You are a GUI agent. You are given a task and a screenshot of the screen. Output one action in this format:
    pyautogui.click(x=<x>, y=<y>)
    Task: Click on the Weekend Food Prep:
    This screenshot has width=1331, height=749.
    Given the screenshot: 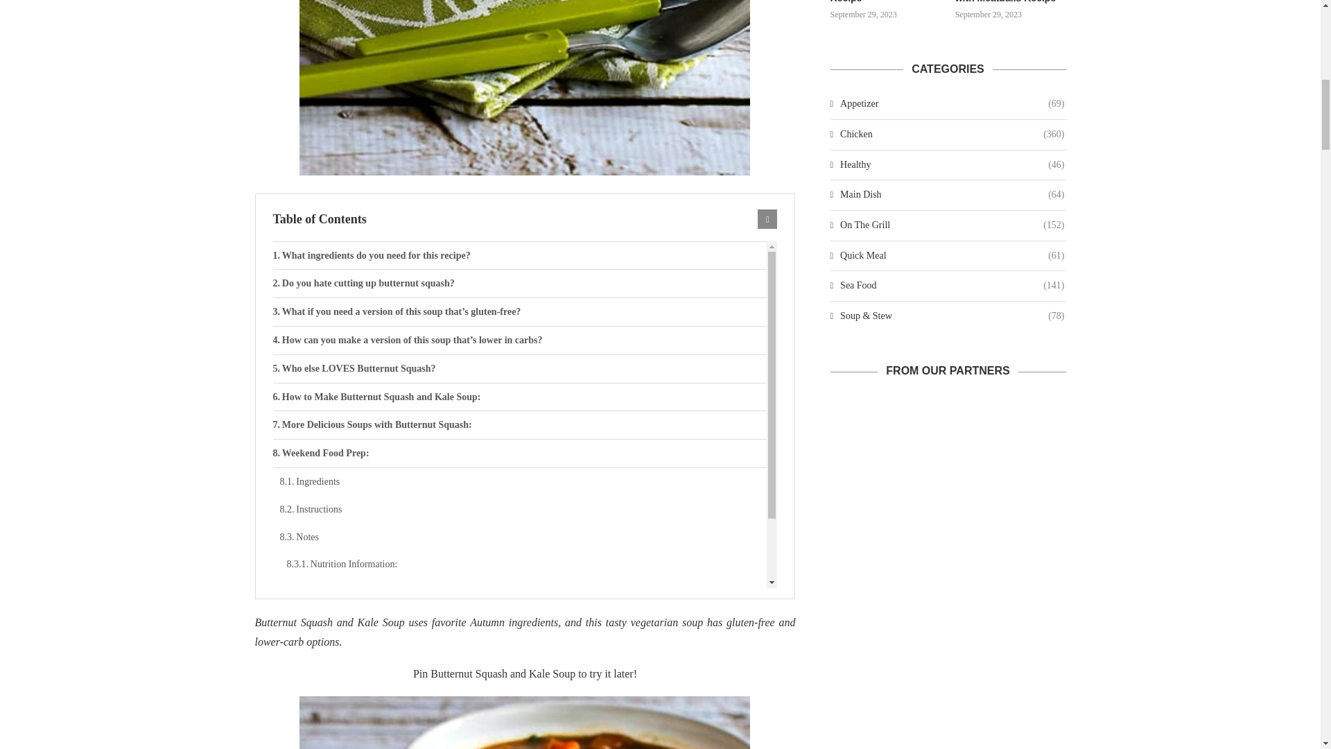 What is the action you would take?
    pyautogui.click(x=520, y=453)
    